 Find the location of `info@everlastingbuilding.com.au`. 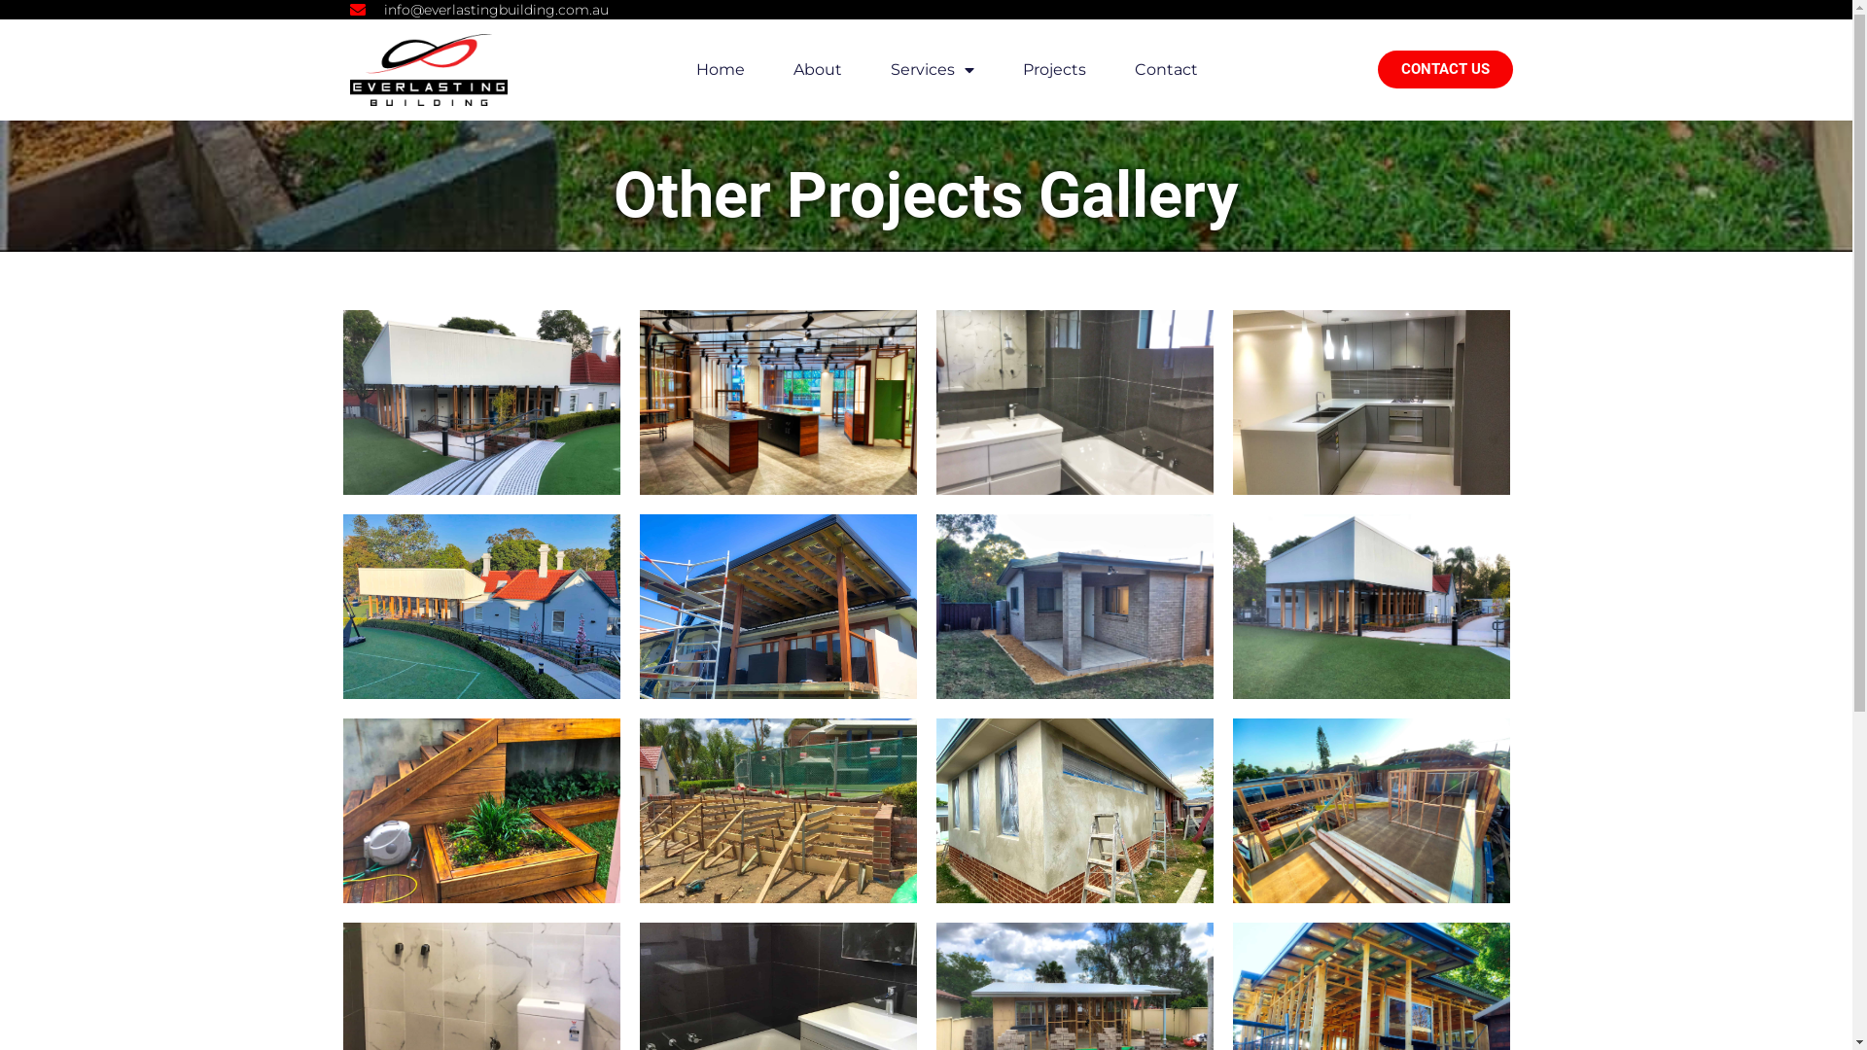

info@everlastingbuilding.com.au is located at coordinates (479, 10).